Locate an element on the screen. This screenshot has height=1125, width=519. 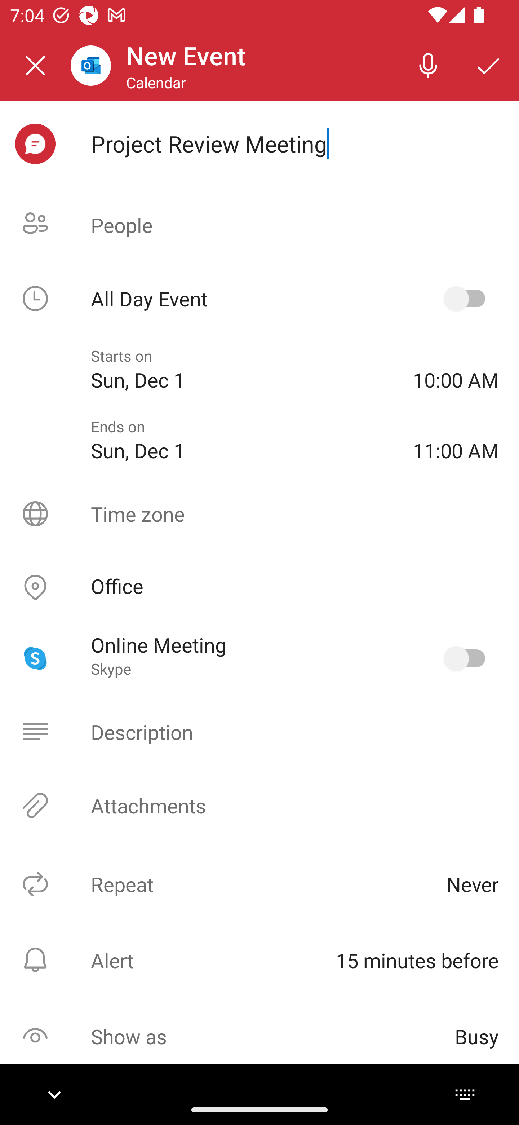
Online Meeting, Skype selected is located at coordinates (467, 658).